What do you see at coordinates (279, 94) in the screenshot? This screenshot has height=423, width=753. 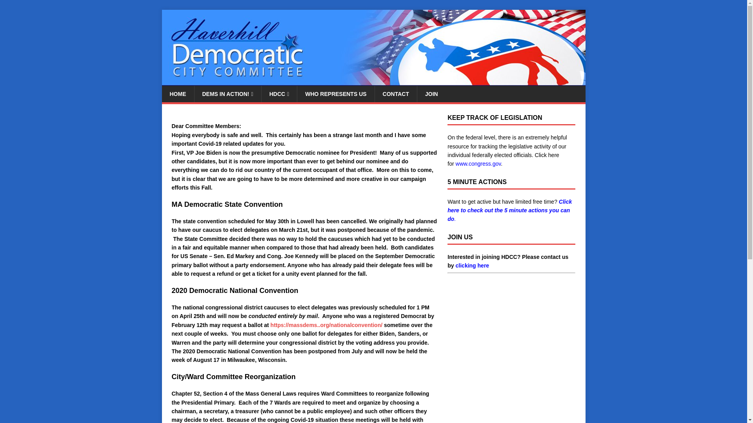 I see `HDCC` at bounding box center [279, 94].